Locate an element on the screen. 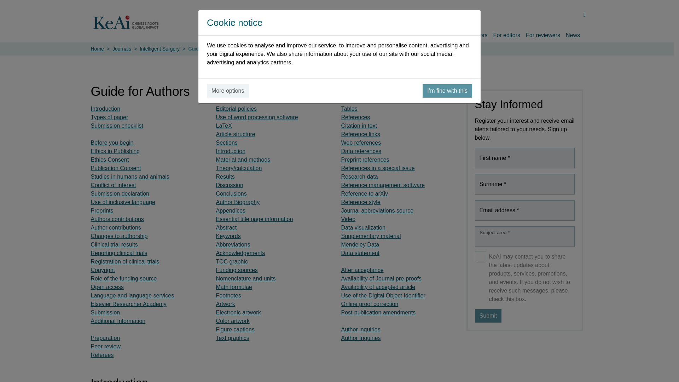 The width and height of the screenshot is (679, 382). true is located at coordinates (480, 256).